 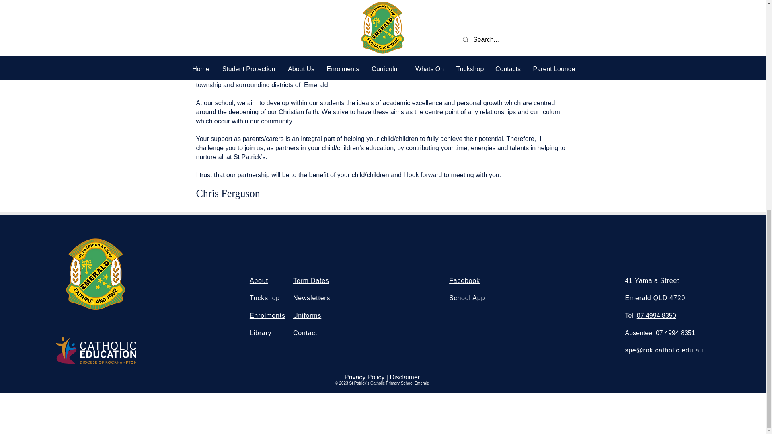 What do you see at coordinates (261, 333) in the screenshot?
I see `Library` at bounding box center [261, 333].